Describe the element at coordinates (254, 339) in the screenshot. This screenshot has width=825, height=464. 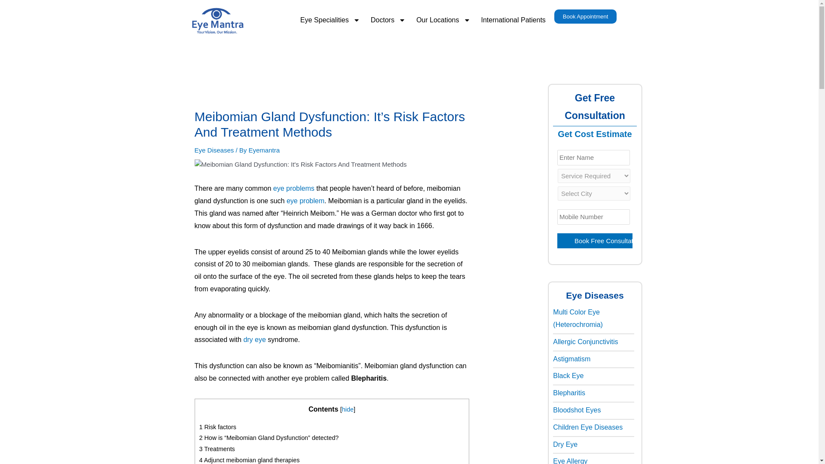
I see `Dry eye` at that location.